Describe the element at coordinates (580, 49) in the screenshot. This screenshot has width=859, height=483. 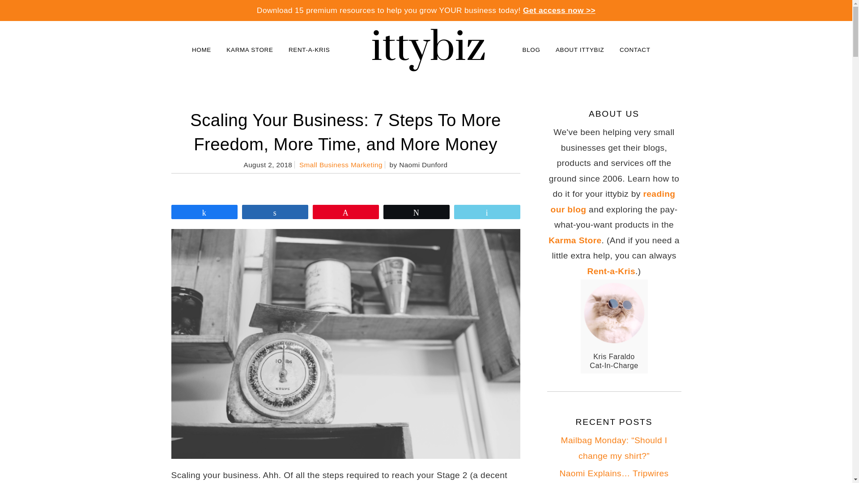
I see `ABOUT ITTYBIZ` at that location.